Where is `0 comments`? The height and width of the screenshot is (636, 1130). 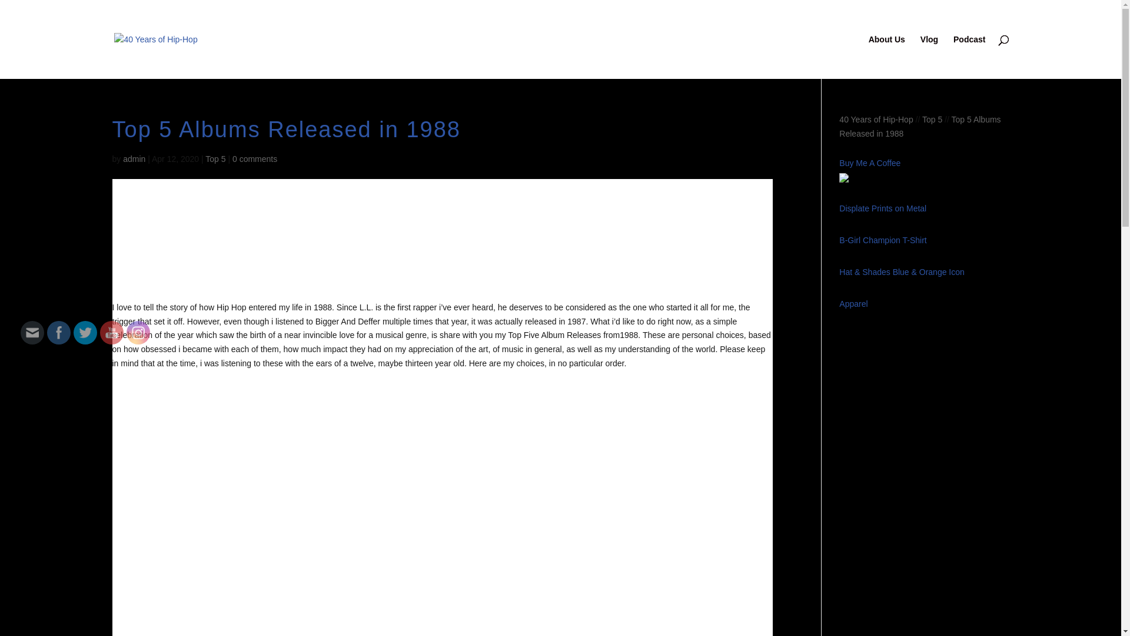 0 comments is located at coordinates (255, 159).